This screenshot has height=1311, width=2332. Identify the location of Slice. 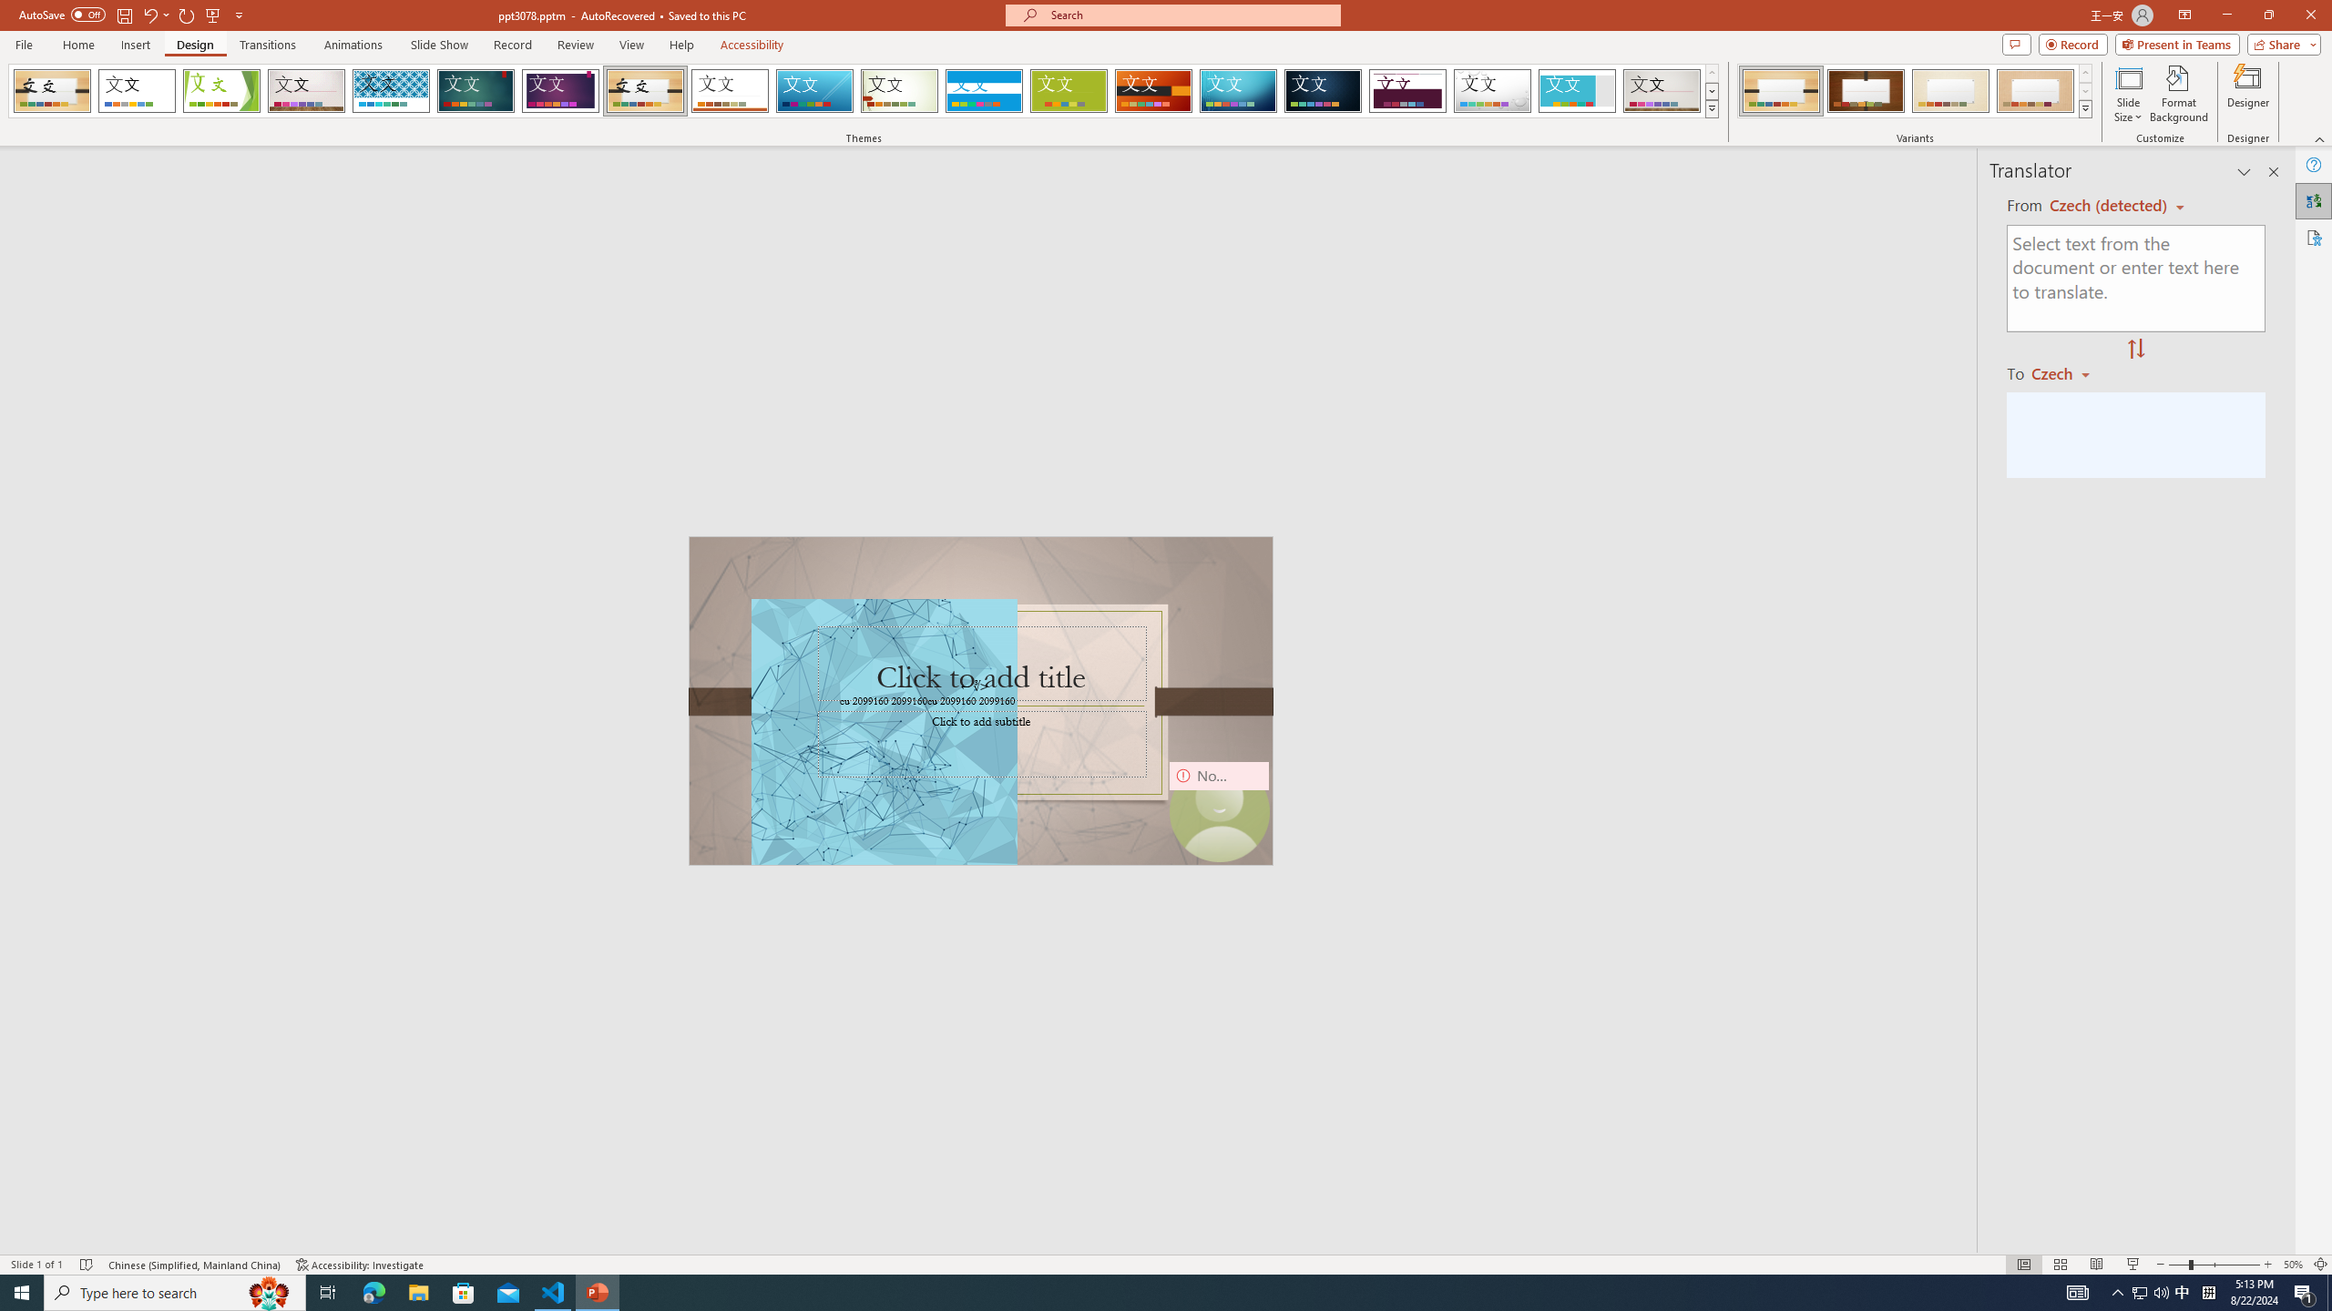
(814, 91).